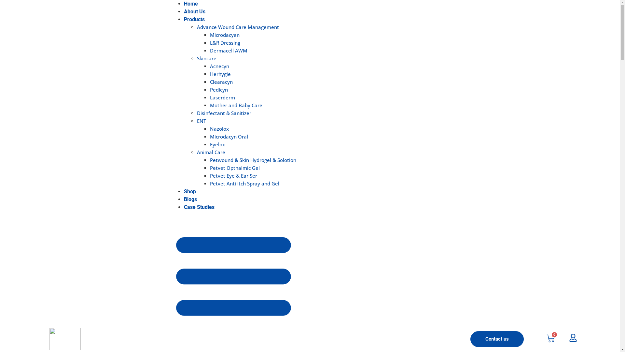 This screenshot has width=625, height=352. I want to click on Petvet Anti itch Spray and Gel, so click(245, 183).